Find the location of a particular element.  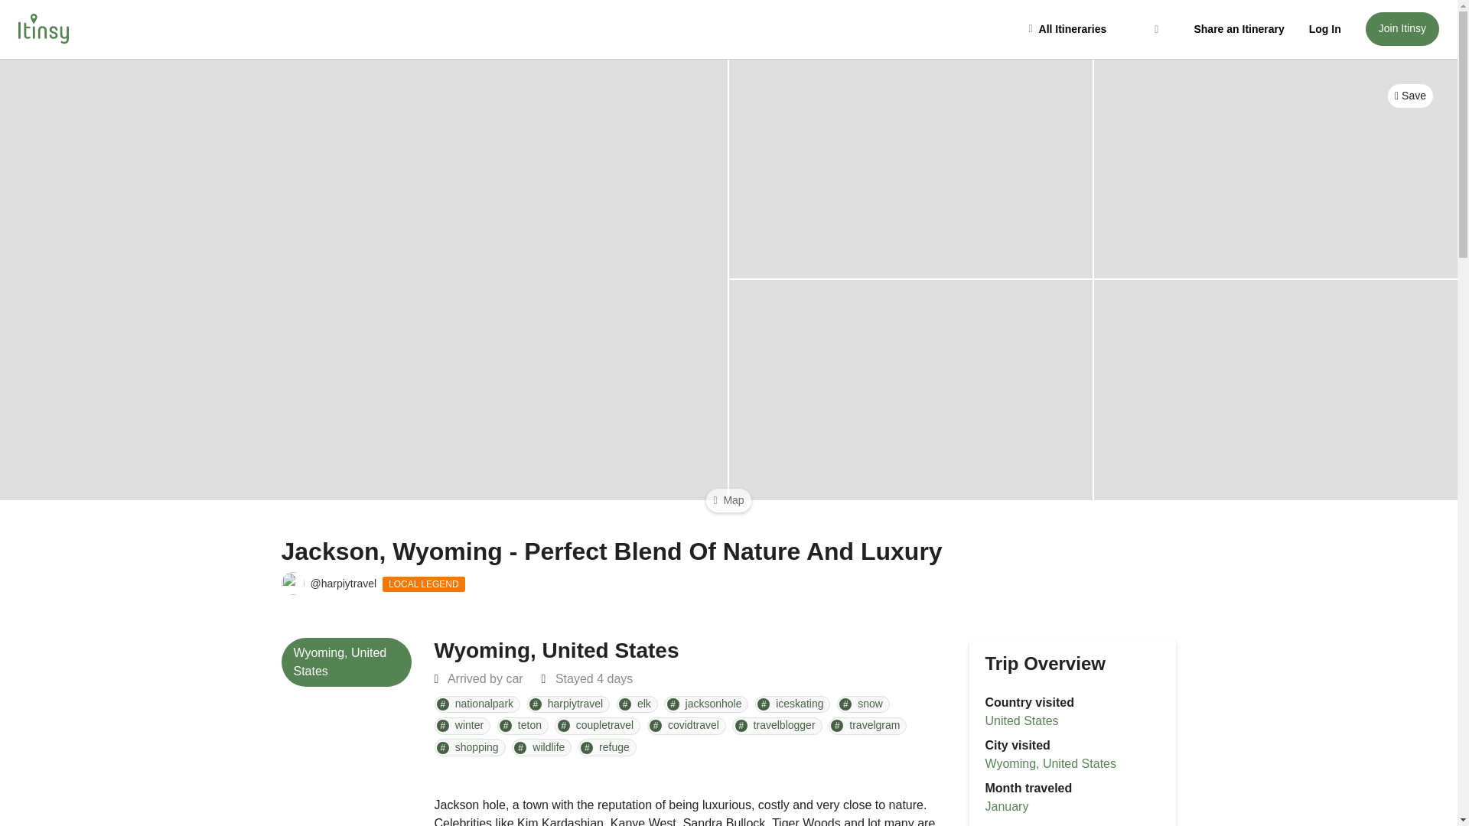

Wyoming, United States is located at coordinates (346, 662).